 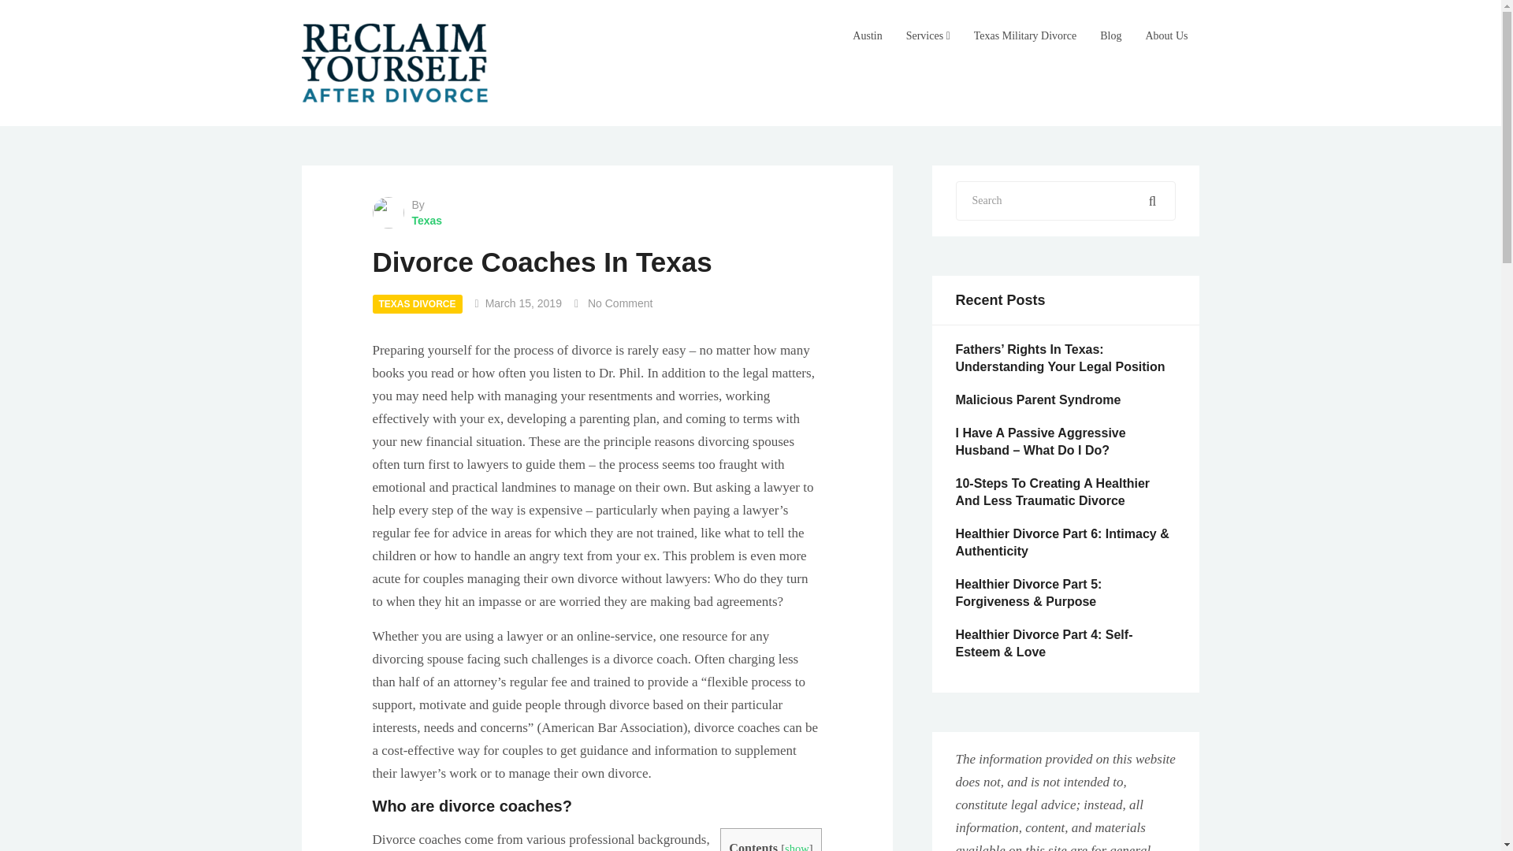 What do you see at coordinates (416, 304) in the screenshot?
I see `TEXAS DIVORCE` at bounding box center [416, 304].